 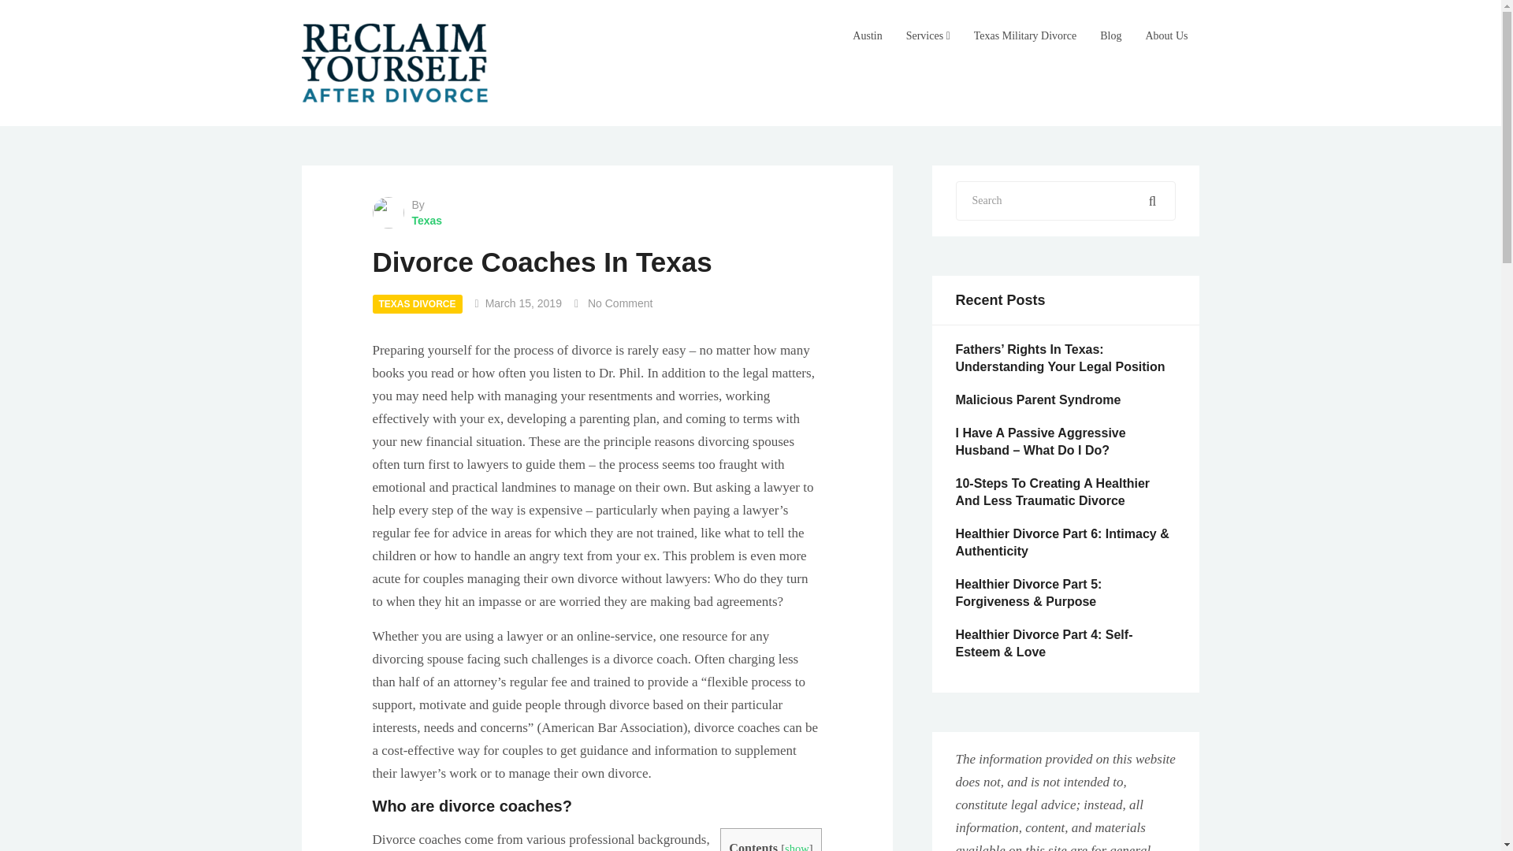 What do you see at coordinates (416, 304) in the screenshot?
I see `TEXAS DIVORCE` at bounding box center [416, 304].